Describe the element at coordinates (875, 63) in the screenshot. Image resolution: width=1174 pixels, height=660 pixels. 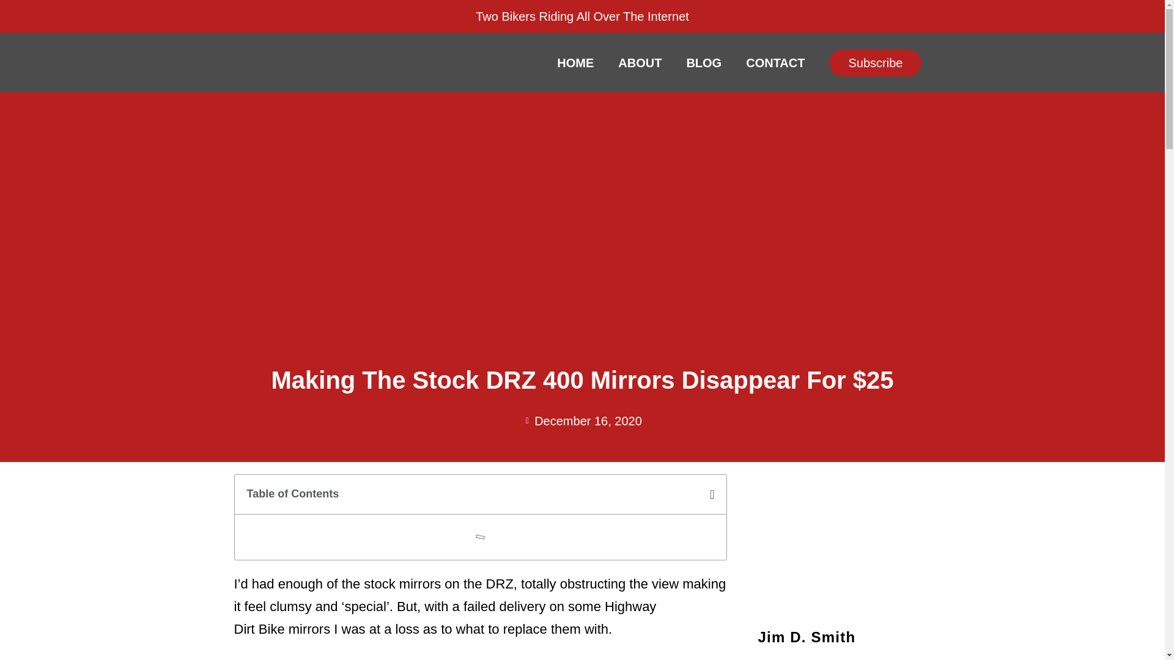
I see `Subscribe` at that location.